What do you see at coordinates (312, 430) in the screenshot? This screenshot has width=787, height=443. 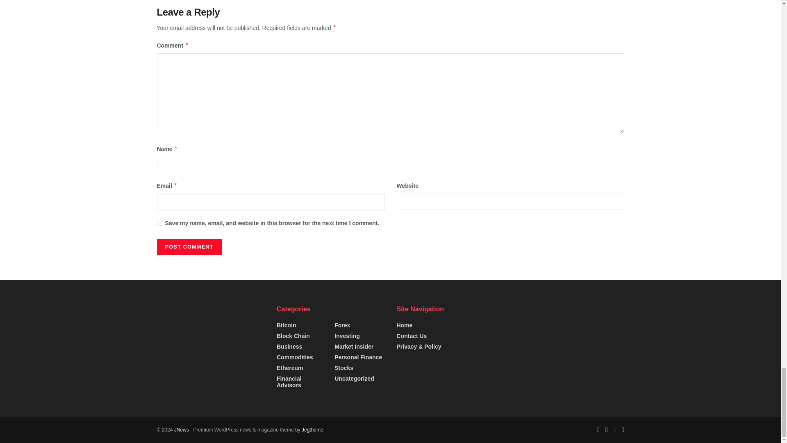 I see `Jegtheme` at bounding box center [312, 430].